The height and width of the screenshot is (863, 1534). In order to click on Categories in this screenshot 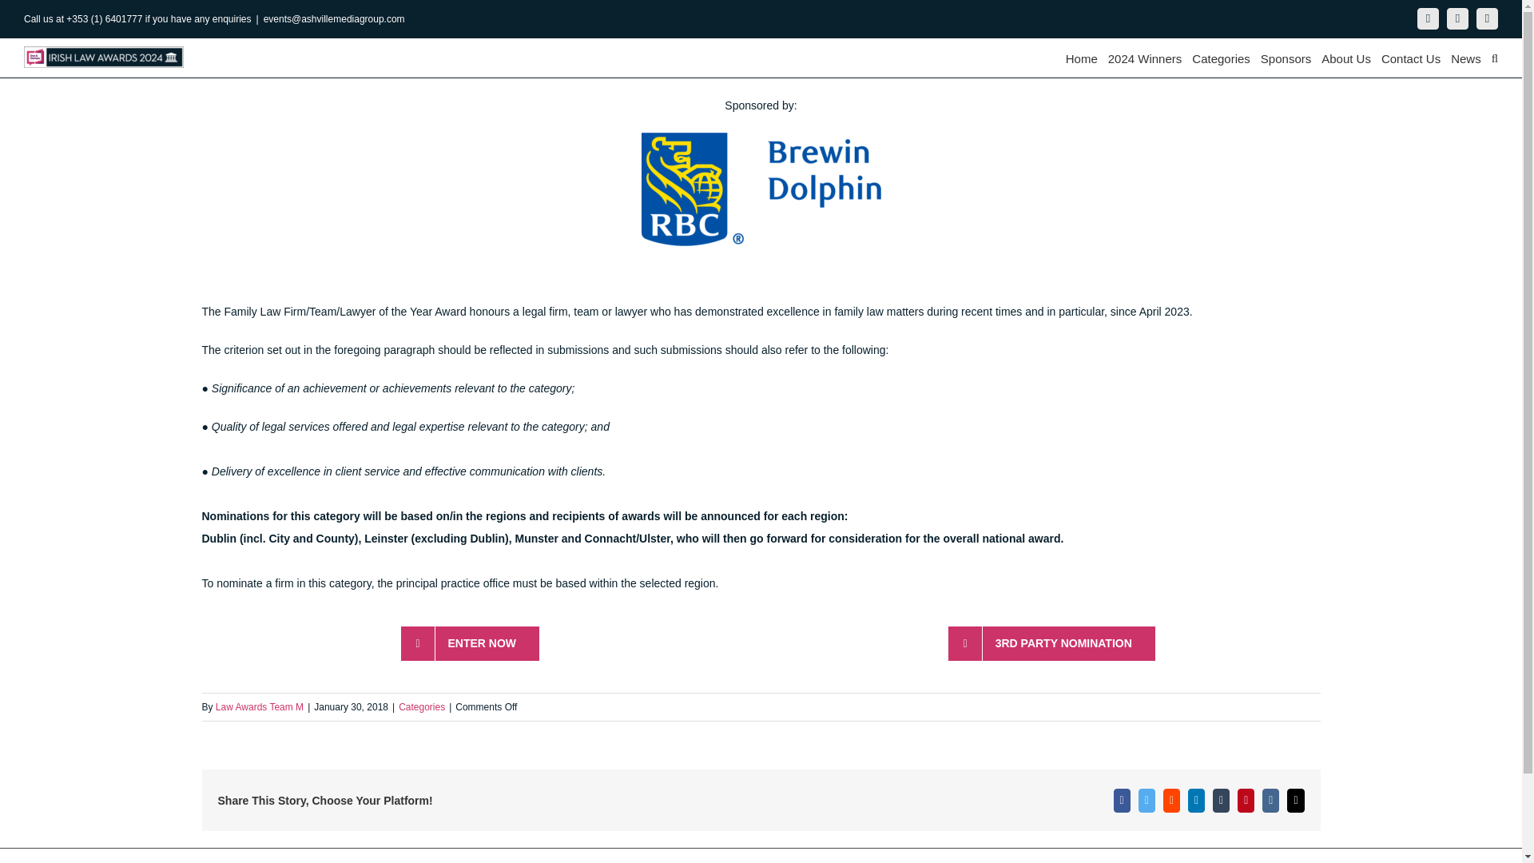, I will do `click(1428, 18)`.